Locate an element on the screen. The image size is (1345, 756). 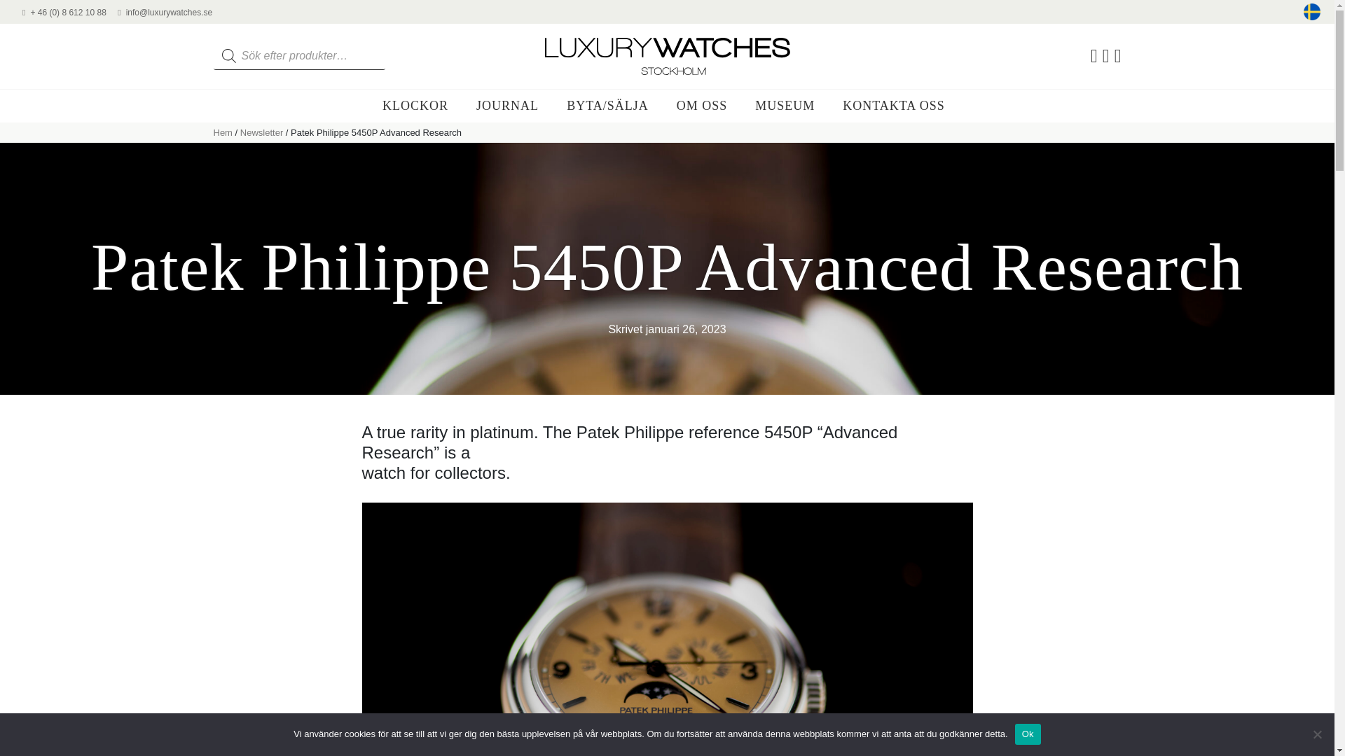
Newsletter is located at coordinates (261, 132).